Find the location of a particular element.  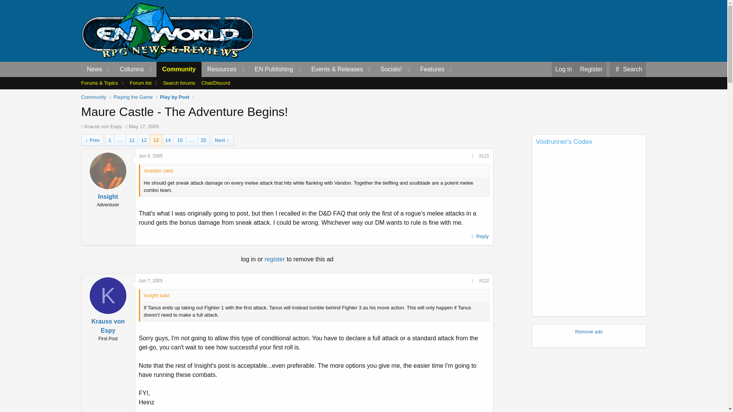

Go to page is located at coordinates (120, 140).